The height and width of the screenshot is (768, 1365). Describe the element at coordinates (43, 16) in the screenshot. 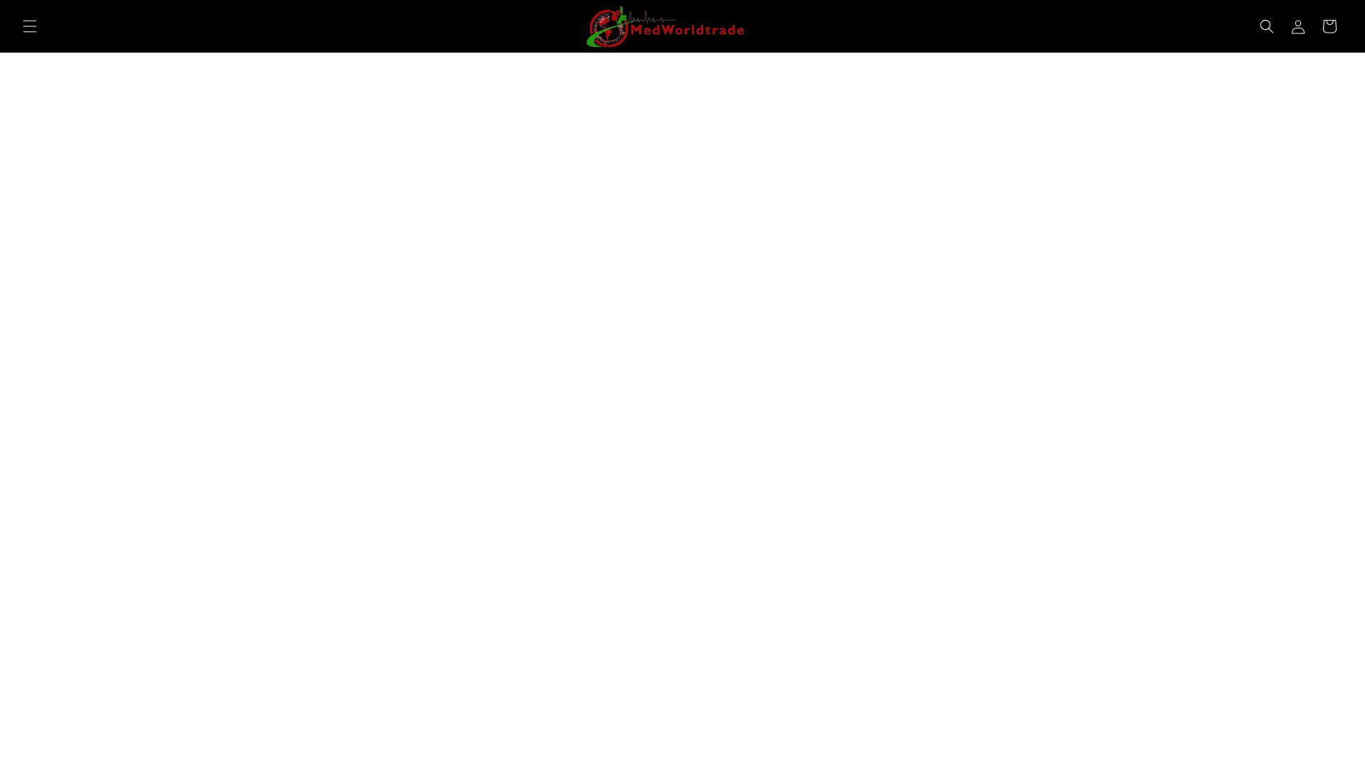

I see `Skip to content` at that location.